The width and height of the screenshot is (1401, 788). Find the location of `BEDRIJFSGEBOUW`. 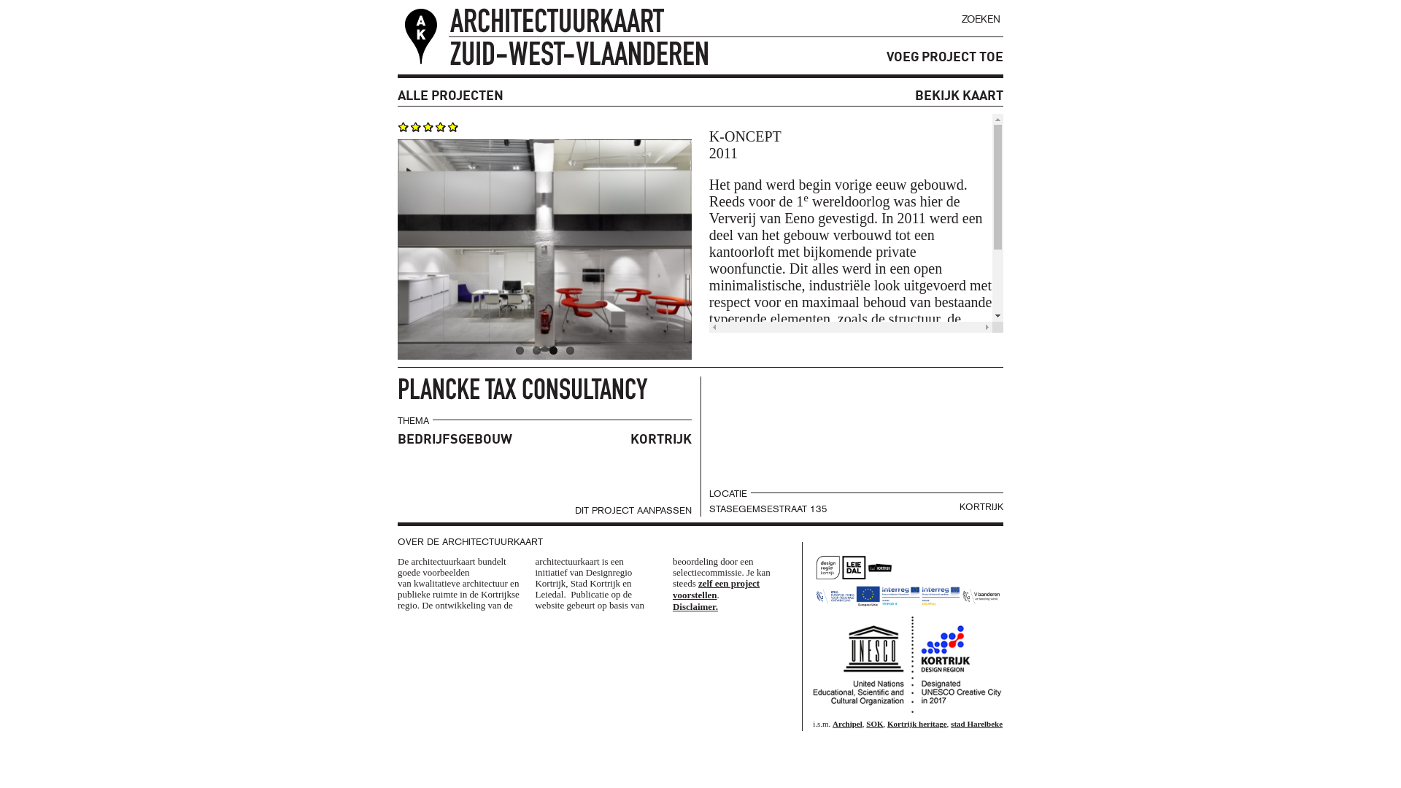

BEDRIJFSGEBOUW is located at coordinates (460, 439).